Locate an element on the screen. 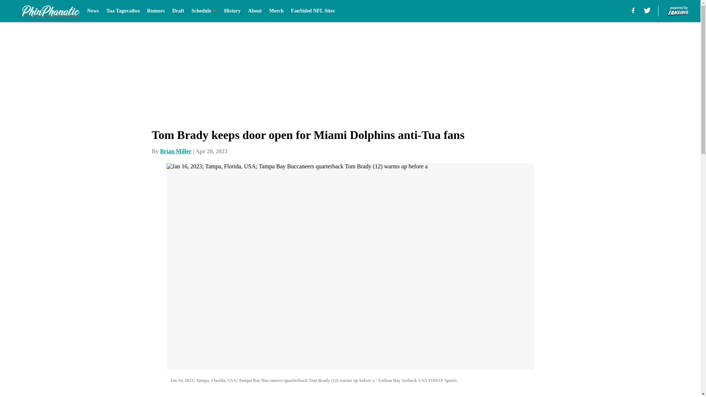 The image size is (706, 397). History is located at coordinates (232, 11).